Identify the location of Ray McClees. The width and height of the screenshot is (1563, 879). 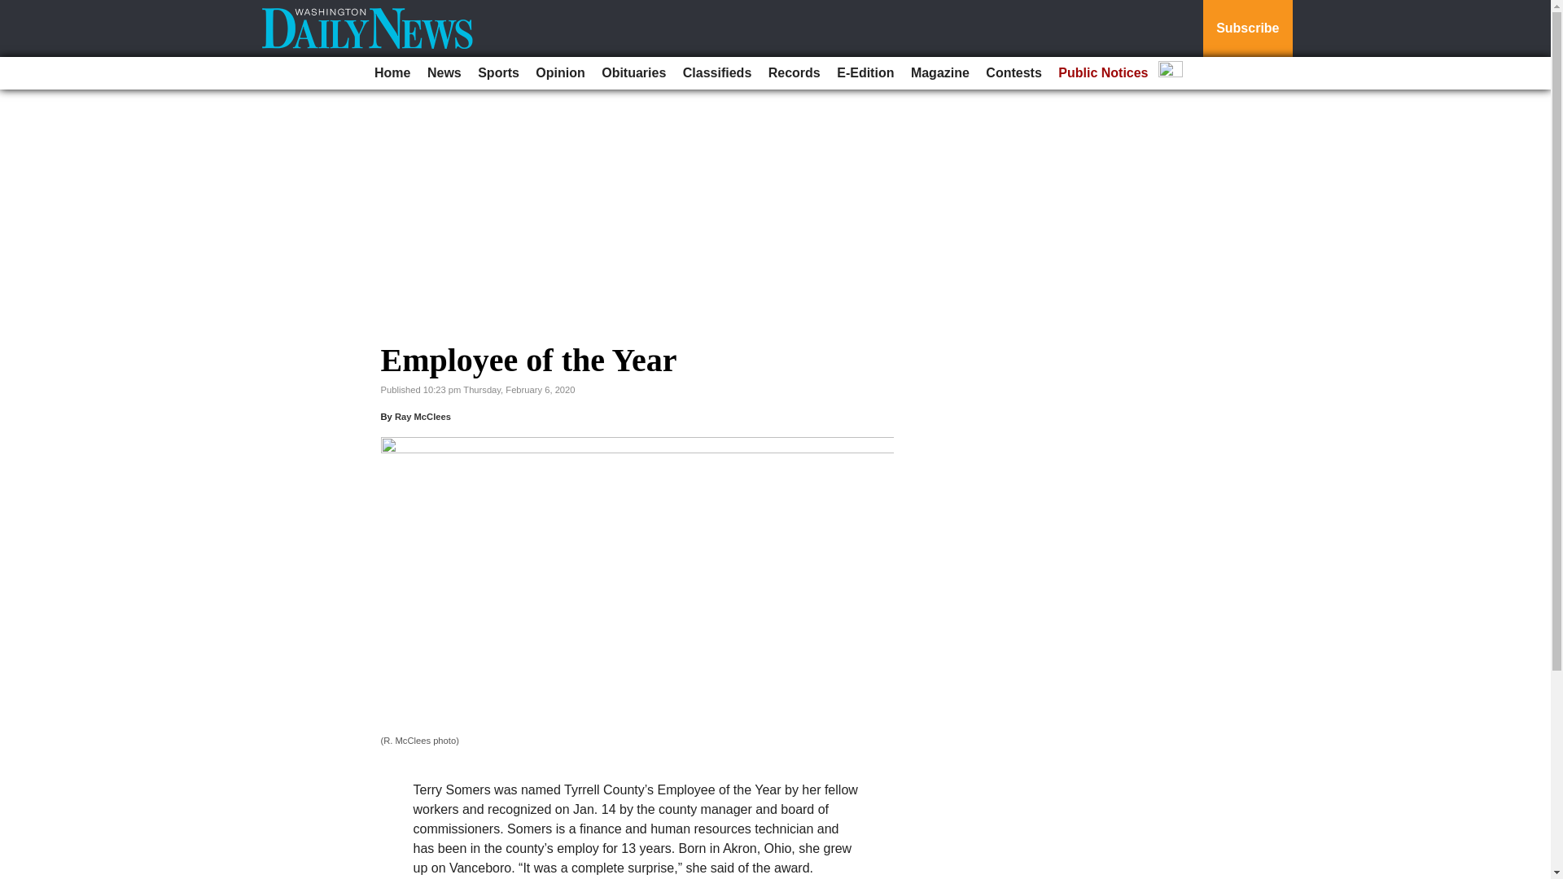
(423, 417).